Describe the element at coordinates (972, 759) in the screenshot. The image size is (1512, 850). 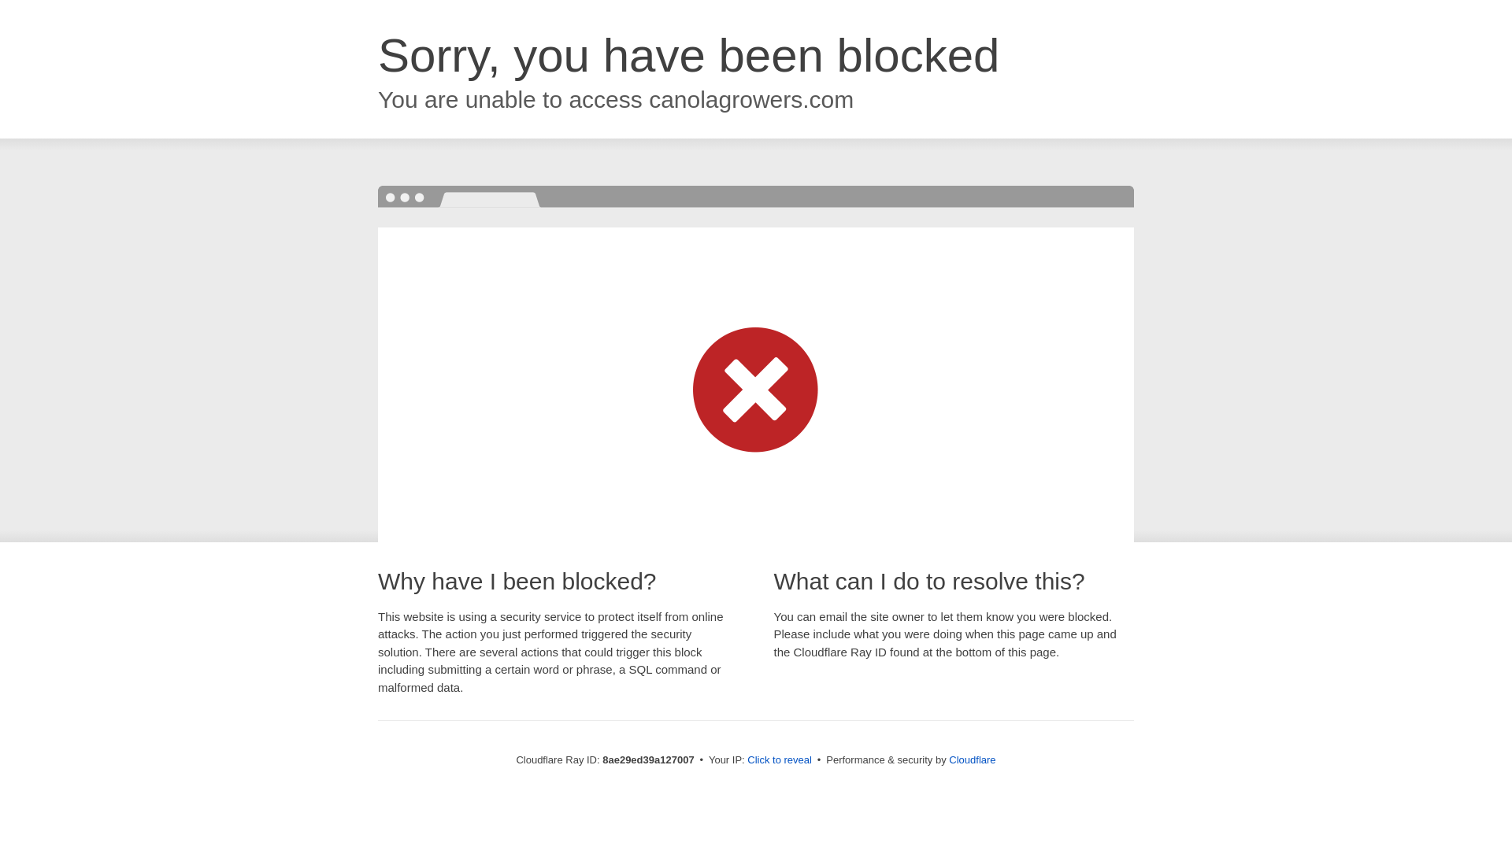
I see `Cloudflare` at that location.